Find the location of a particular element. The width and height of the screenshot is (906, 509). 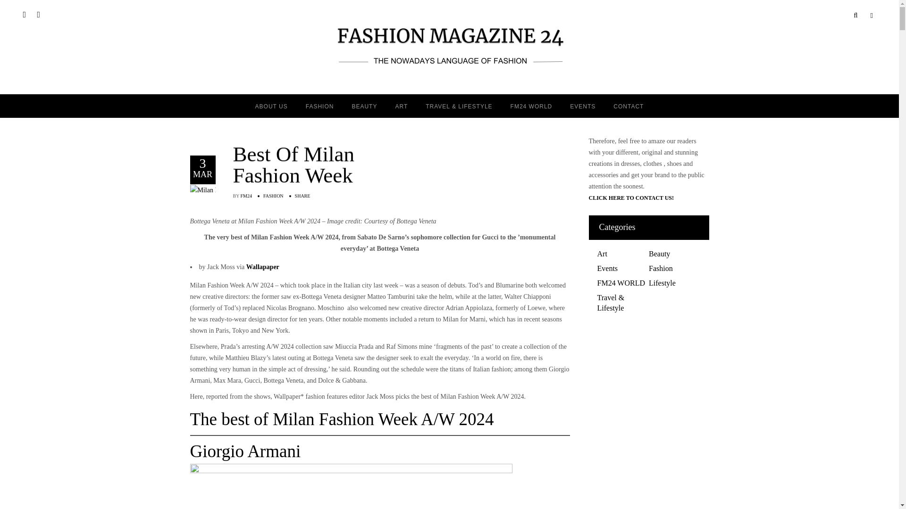

Best of Milan Fashion Week is located at coordinates (220, 189).